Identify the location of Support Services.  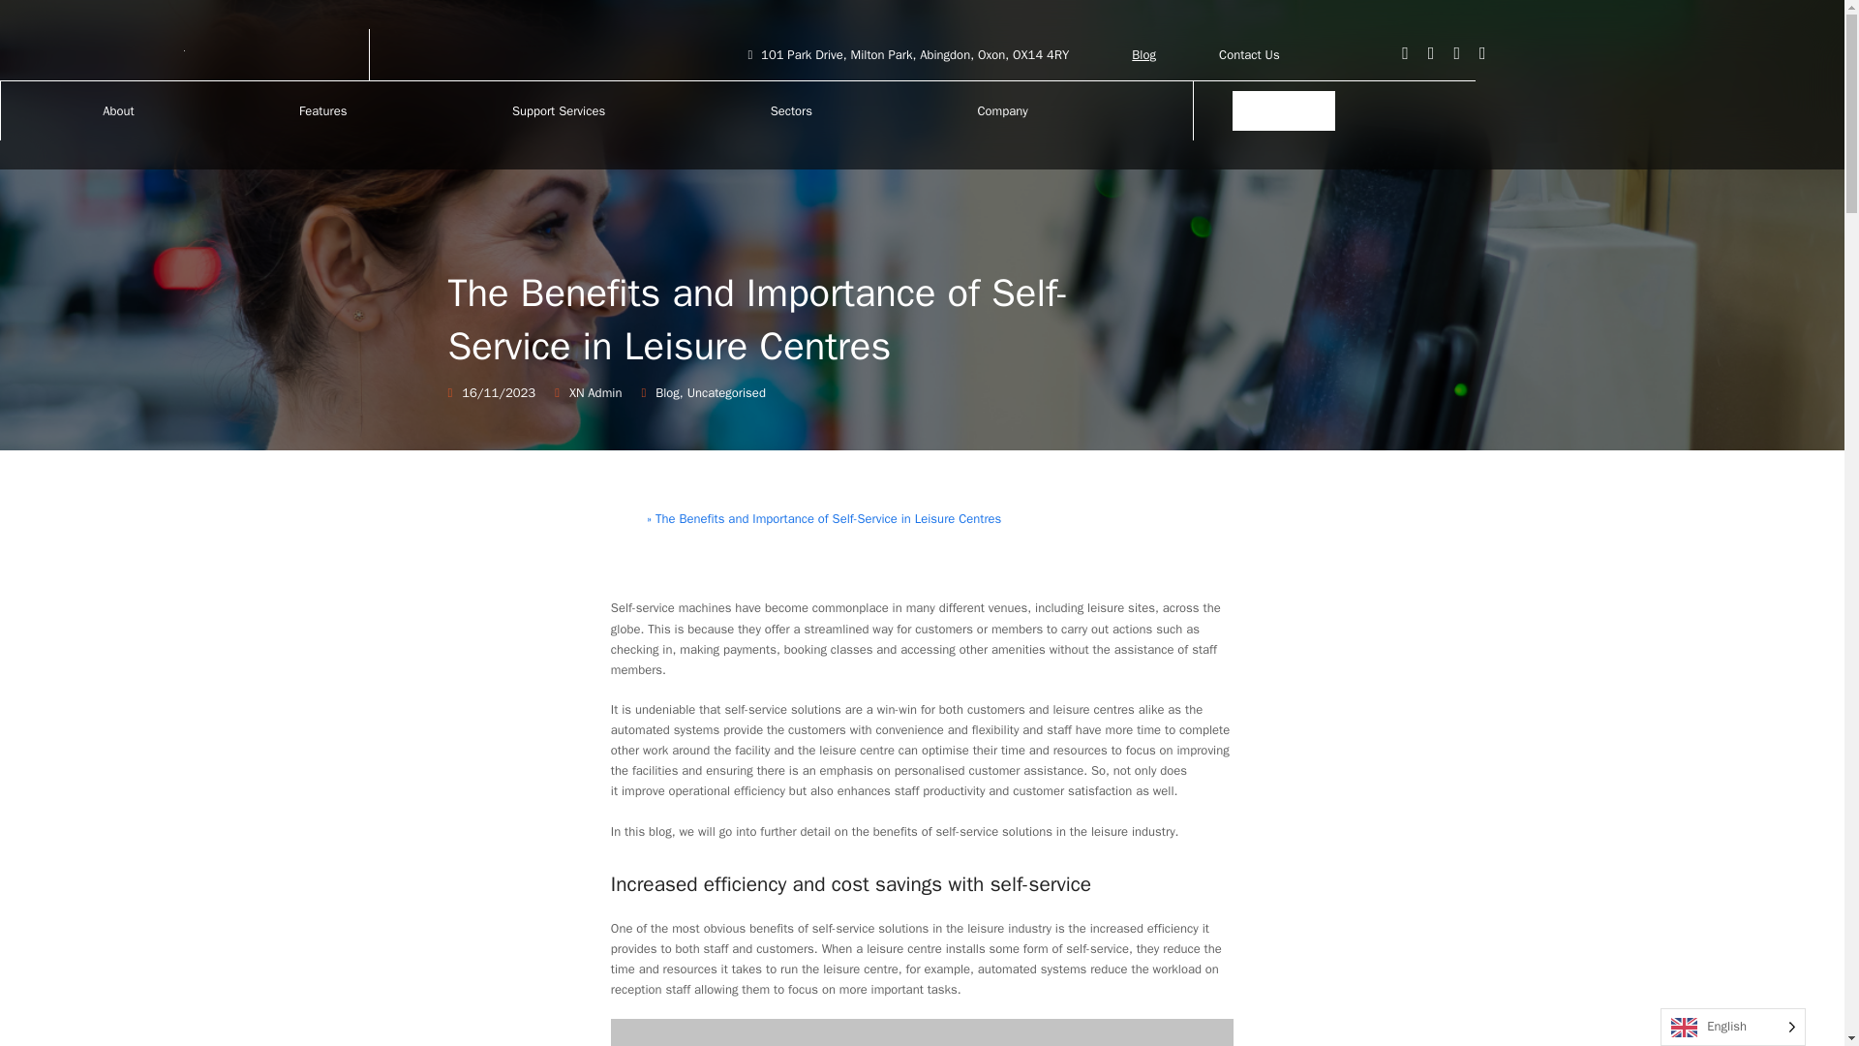
(559, 110).